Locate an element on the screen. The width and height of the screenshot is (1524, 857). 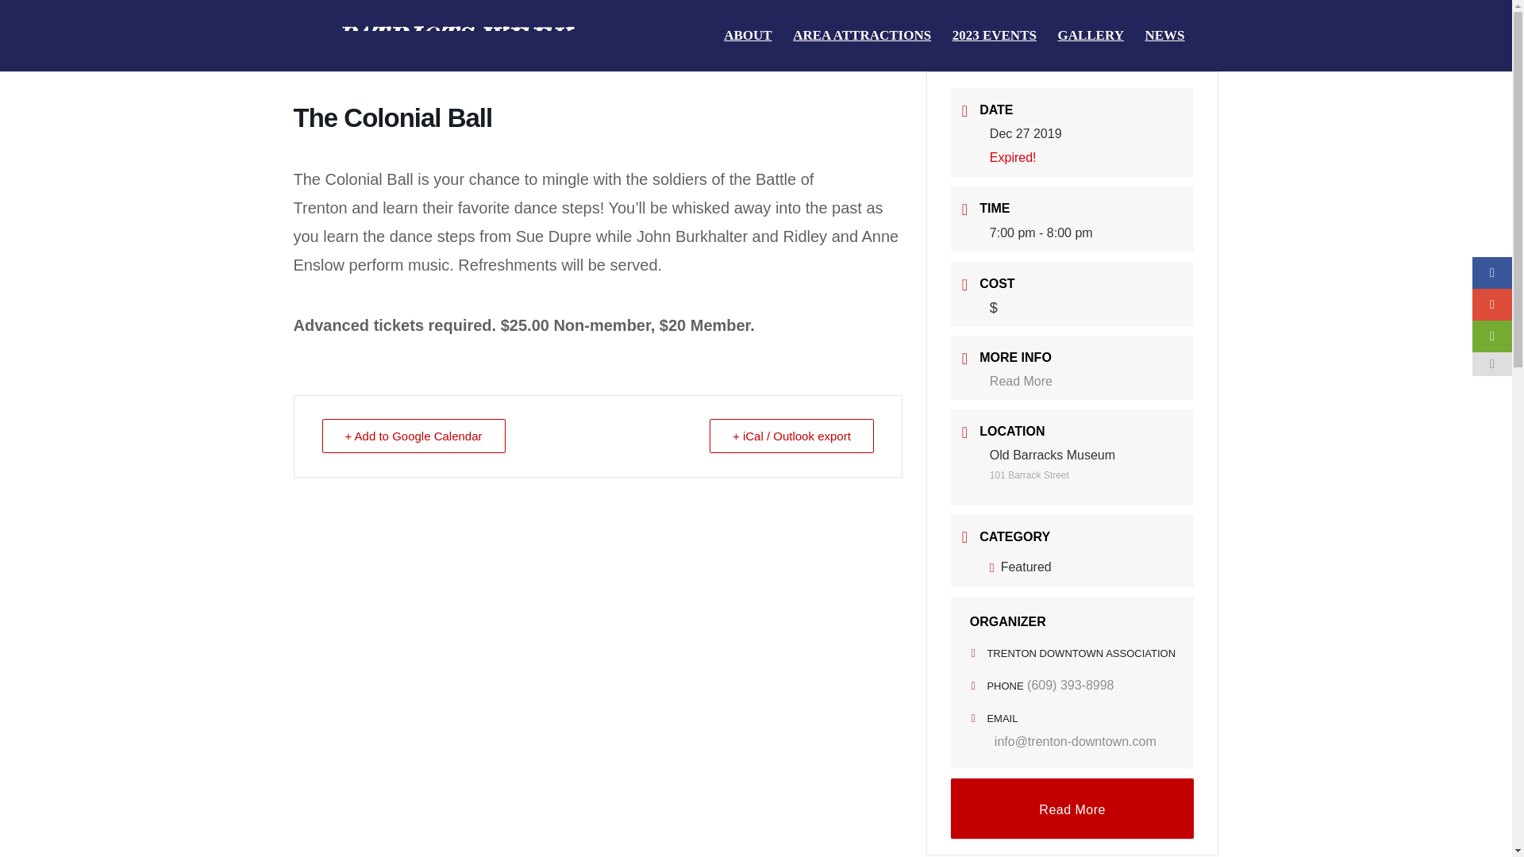
AREA ATTRACTIONS is located at coordinates (862, 50).